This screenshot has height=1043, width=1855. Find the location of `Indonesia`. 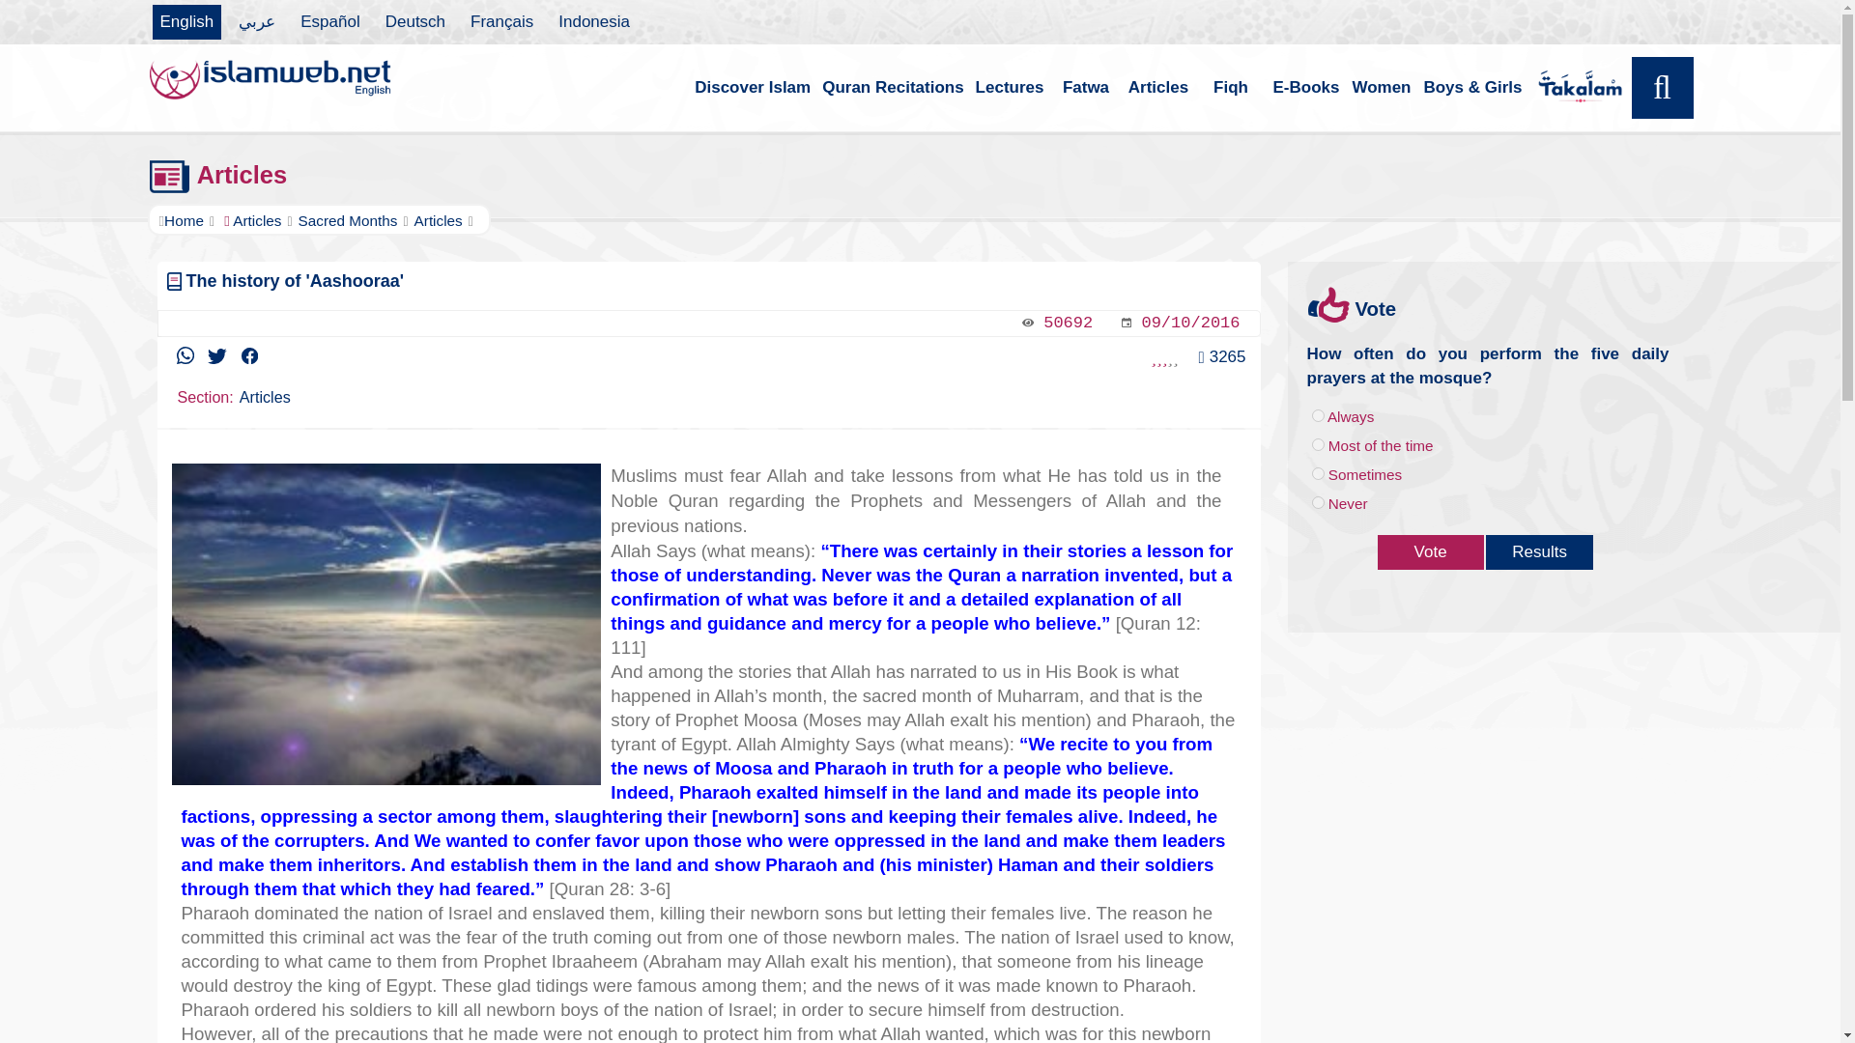

Indonesia is located at coordinates (594, 22).